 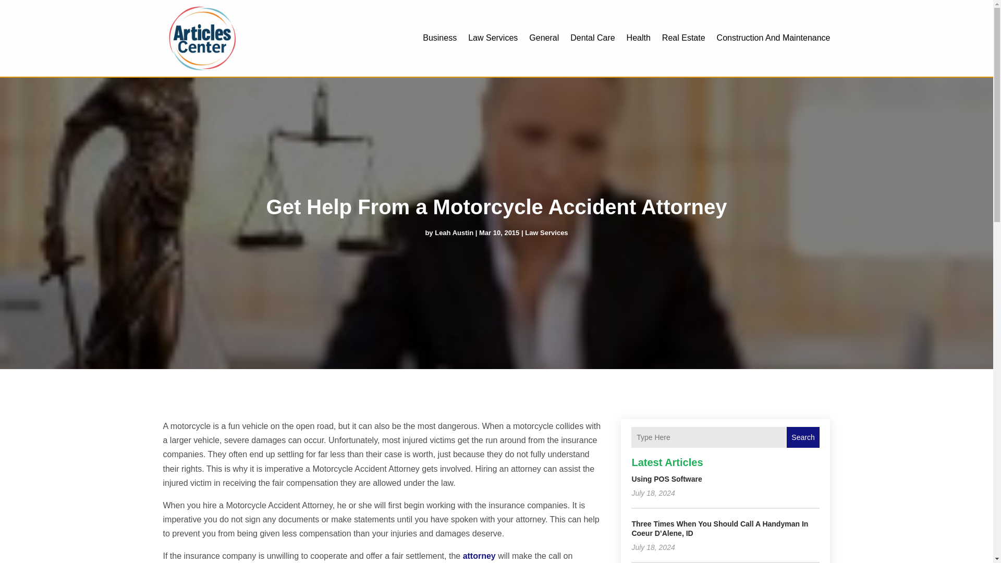 What do you see at coordinates (479, 556) in the screenshot?
I see `attorney` at bounding box center [479, 556].